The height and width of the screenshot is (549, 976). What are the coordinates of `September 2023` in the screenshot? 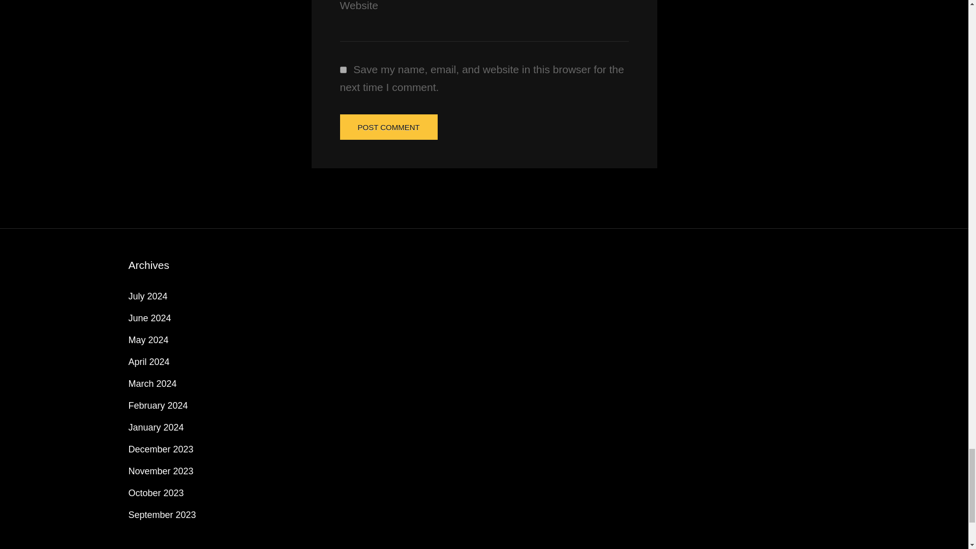 It's located at (162, 514).